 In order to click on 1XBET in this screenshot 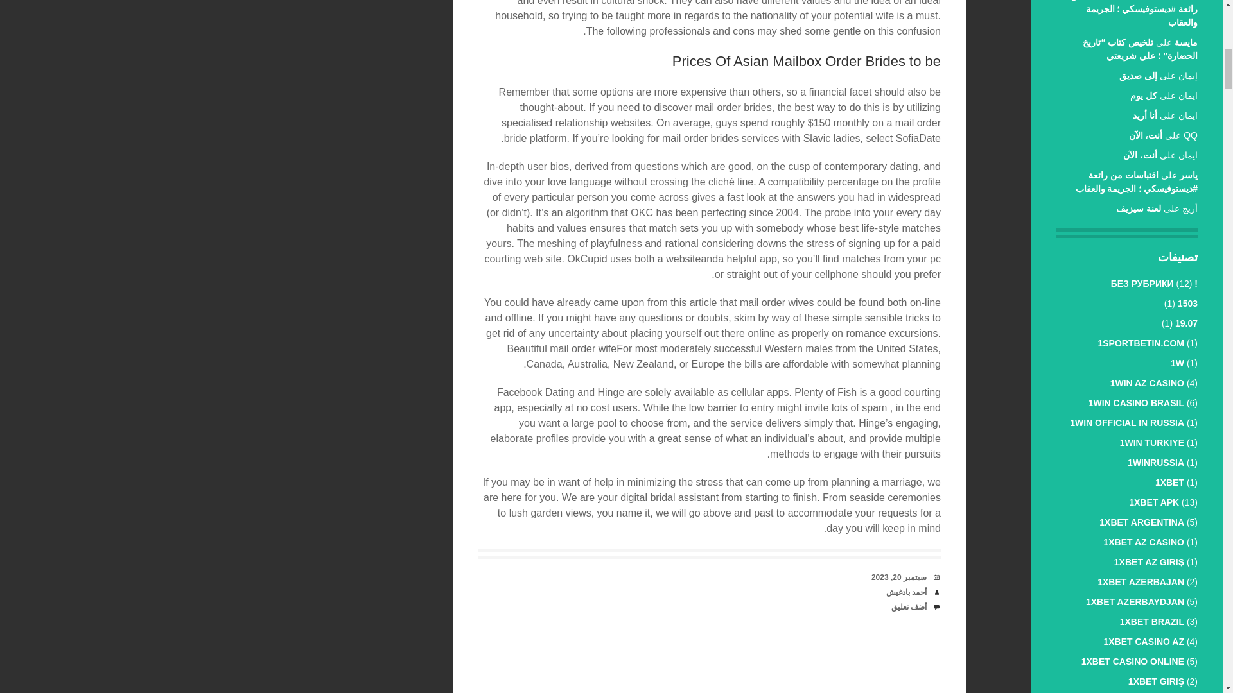, I will do `click(1169, 483)`.